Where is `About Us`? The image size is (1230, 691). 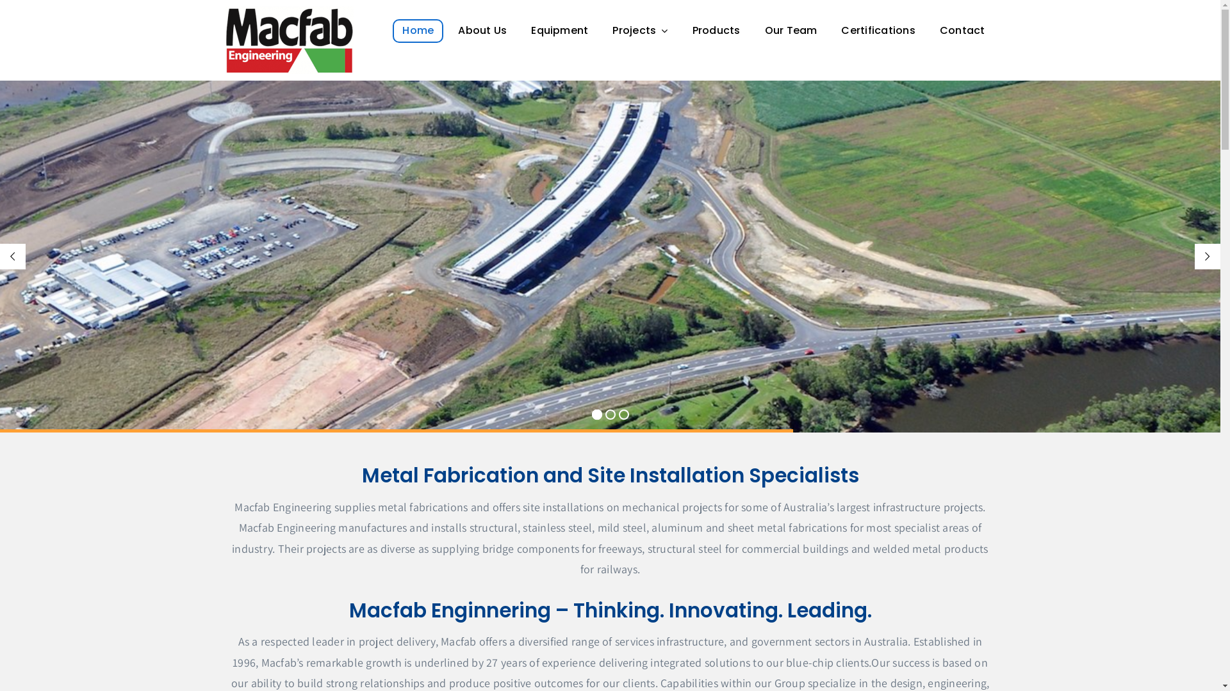 About Us is located at coordinates (482, 31).